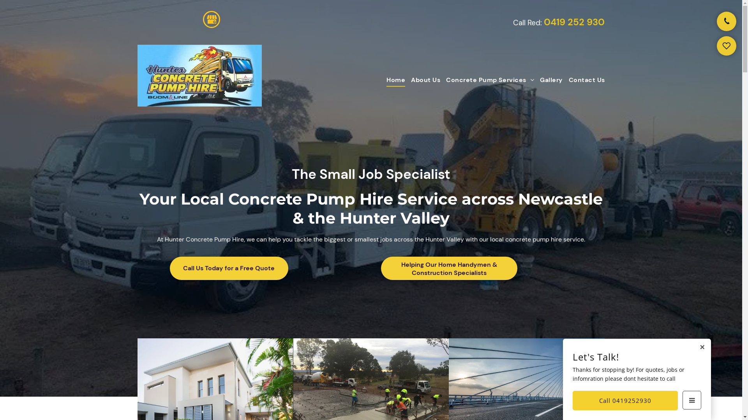 The width and height of the screenshot is (748, 420). I want to click on Call 0419252930, so click(625, 401).